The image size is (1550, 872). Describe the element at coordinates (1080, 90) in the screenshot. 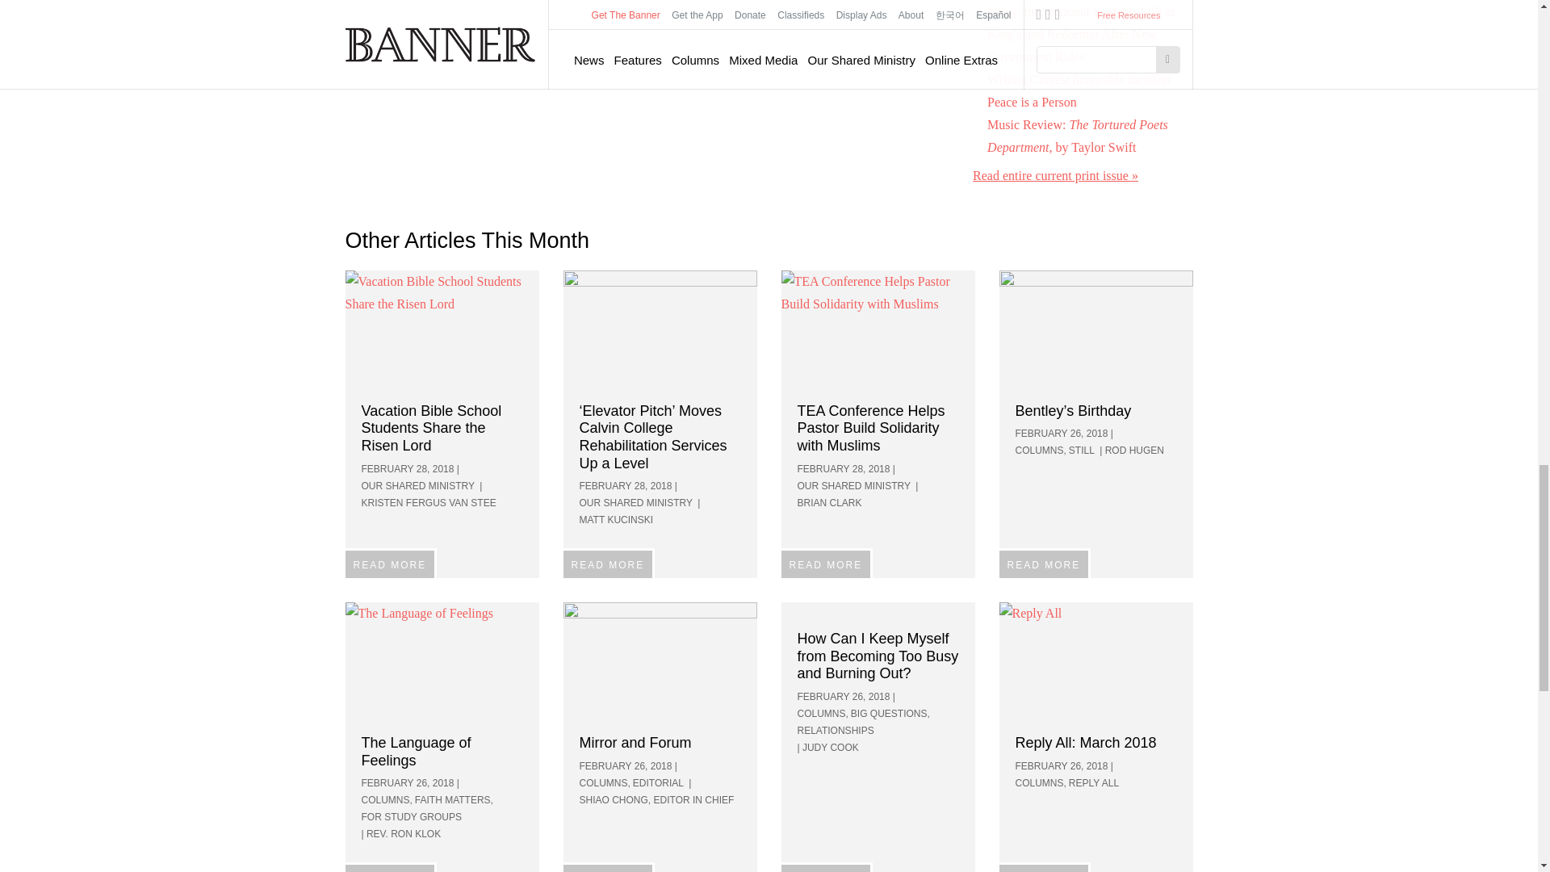

I see `Writing Contest honorable mention: Peace is a Person` at that location.